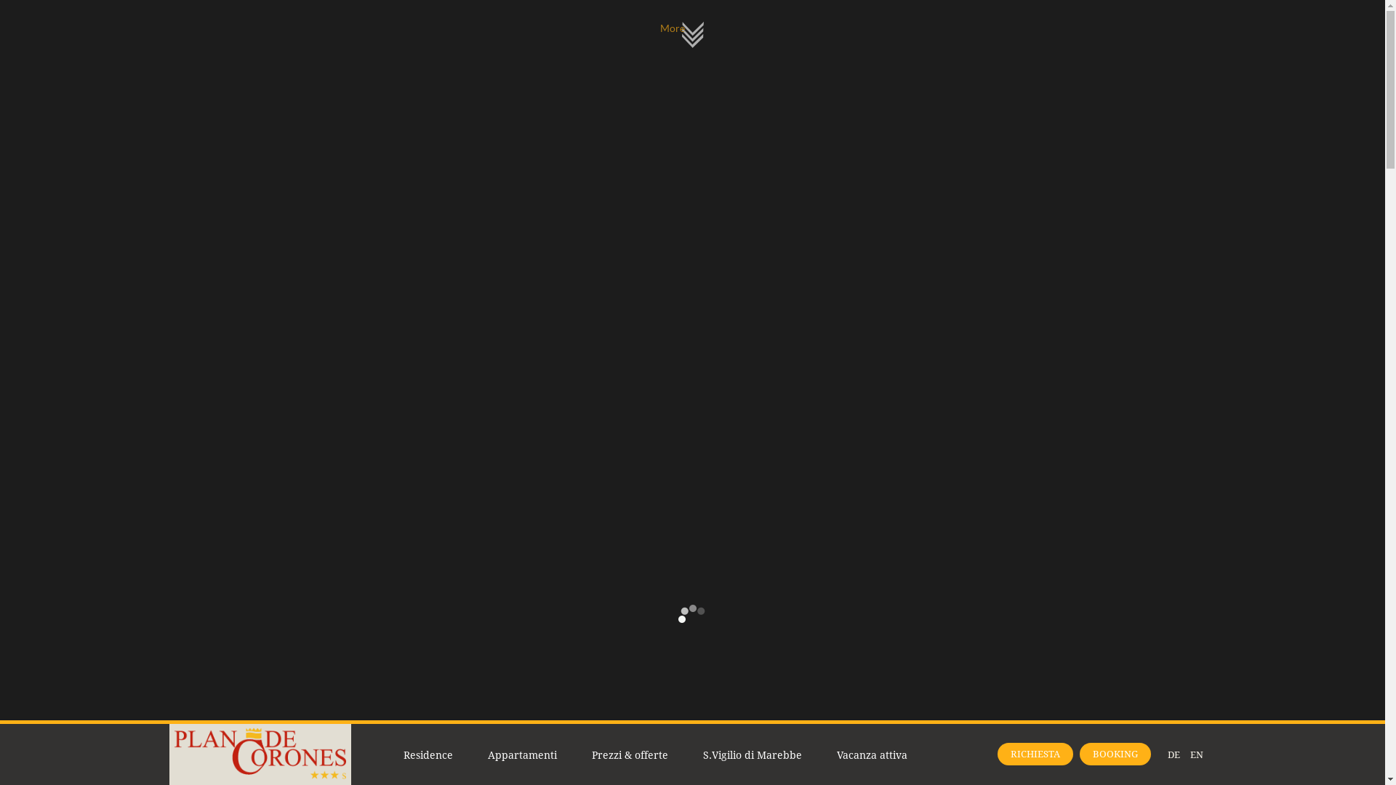  What do you see at coordinates (1174, 754) in the screenshot?
I see `DE` at bounding box center [1174, 754].